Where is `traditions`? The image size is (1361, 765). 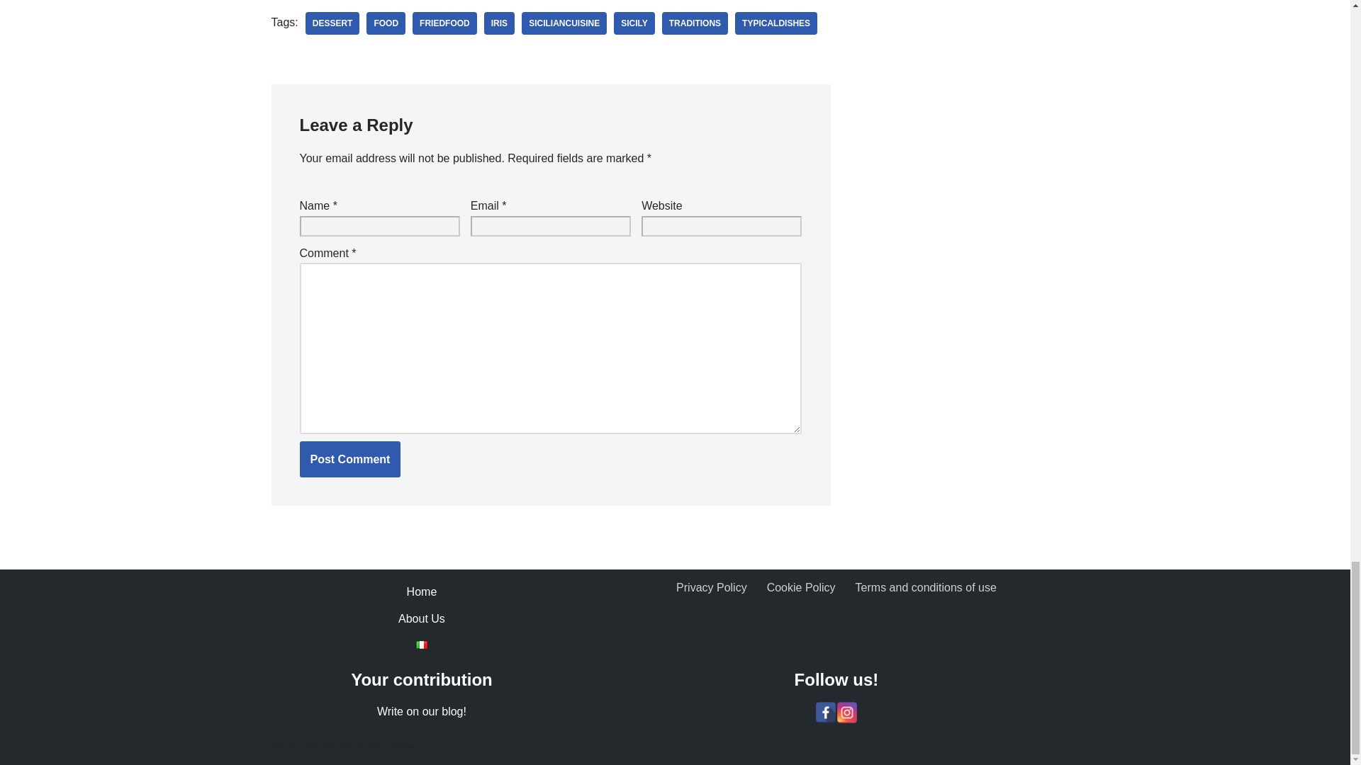
traditions is located at coordinates (695, 23).